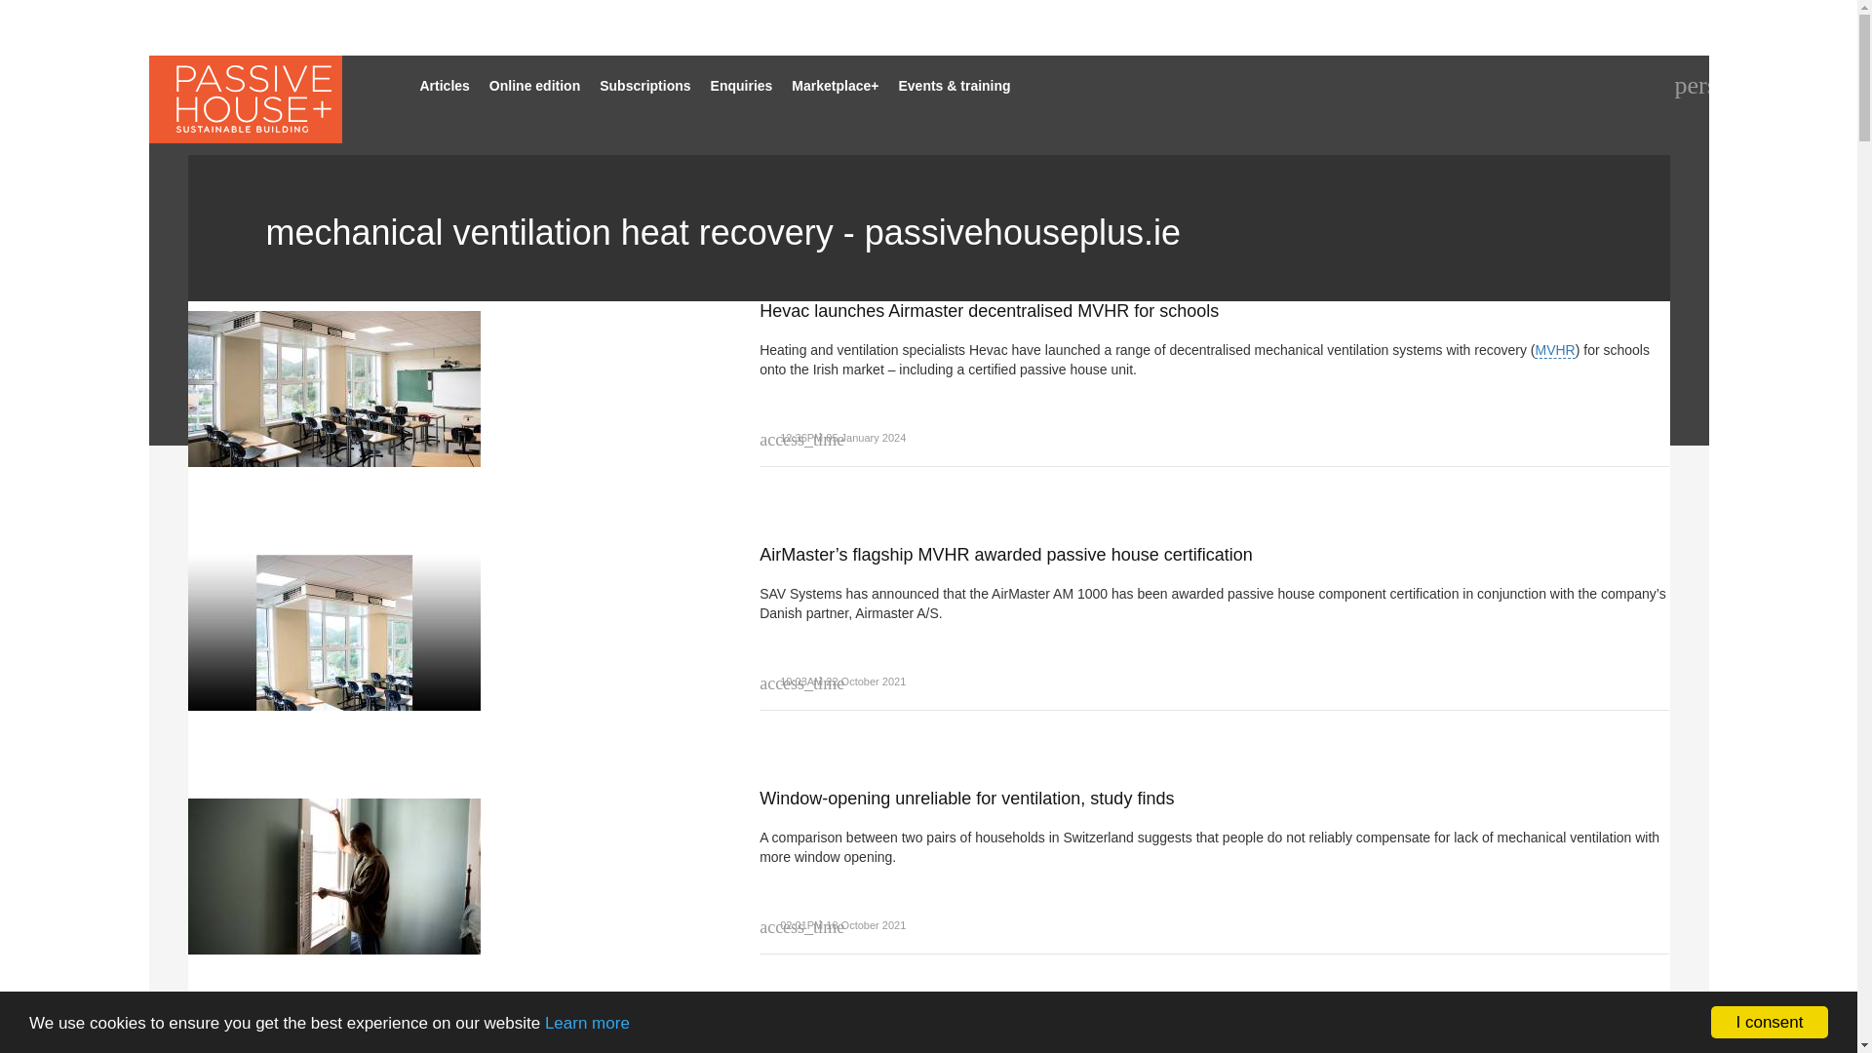 The image size is (1872, 1053). I want to click on Online edition, so click(534, 86).